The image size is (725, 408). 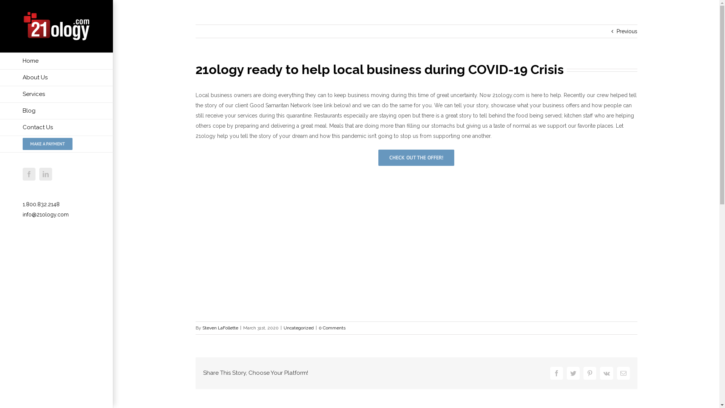 I want to click on Steven LaFollette, so click(x=221, y=328).